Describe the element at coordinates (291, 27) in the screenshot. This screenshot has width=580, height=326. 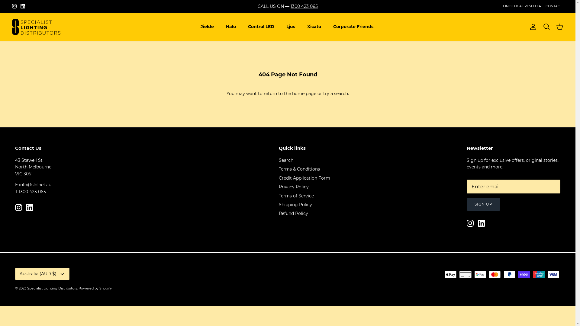
I see `Ljus` at that location.